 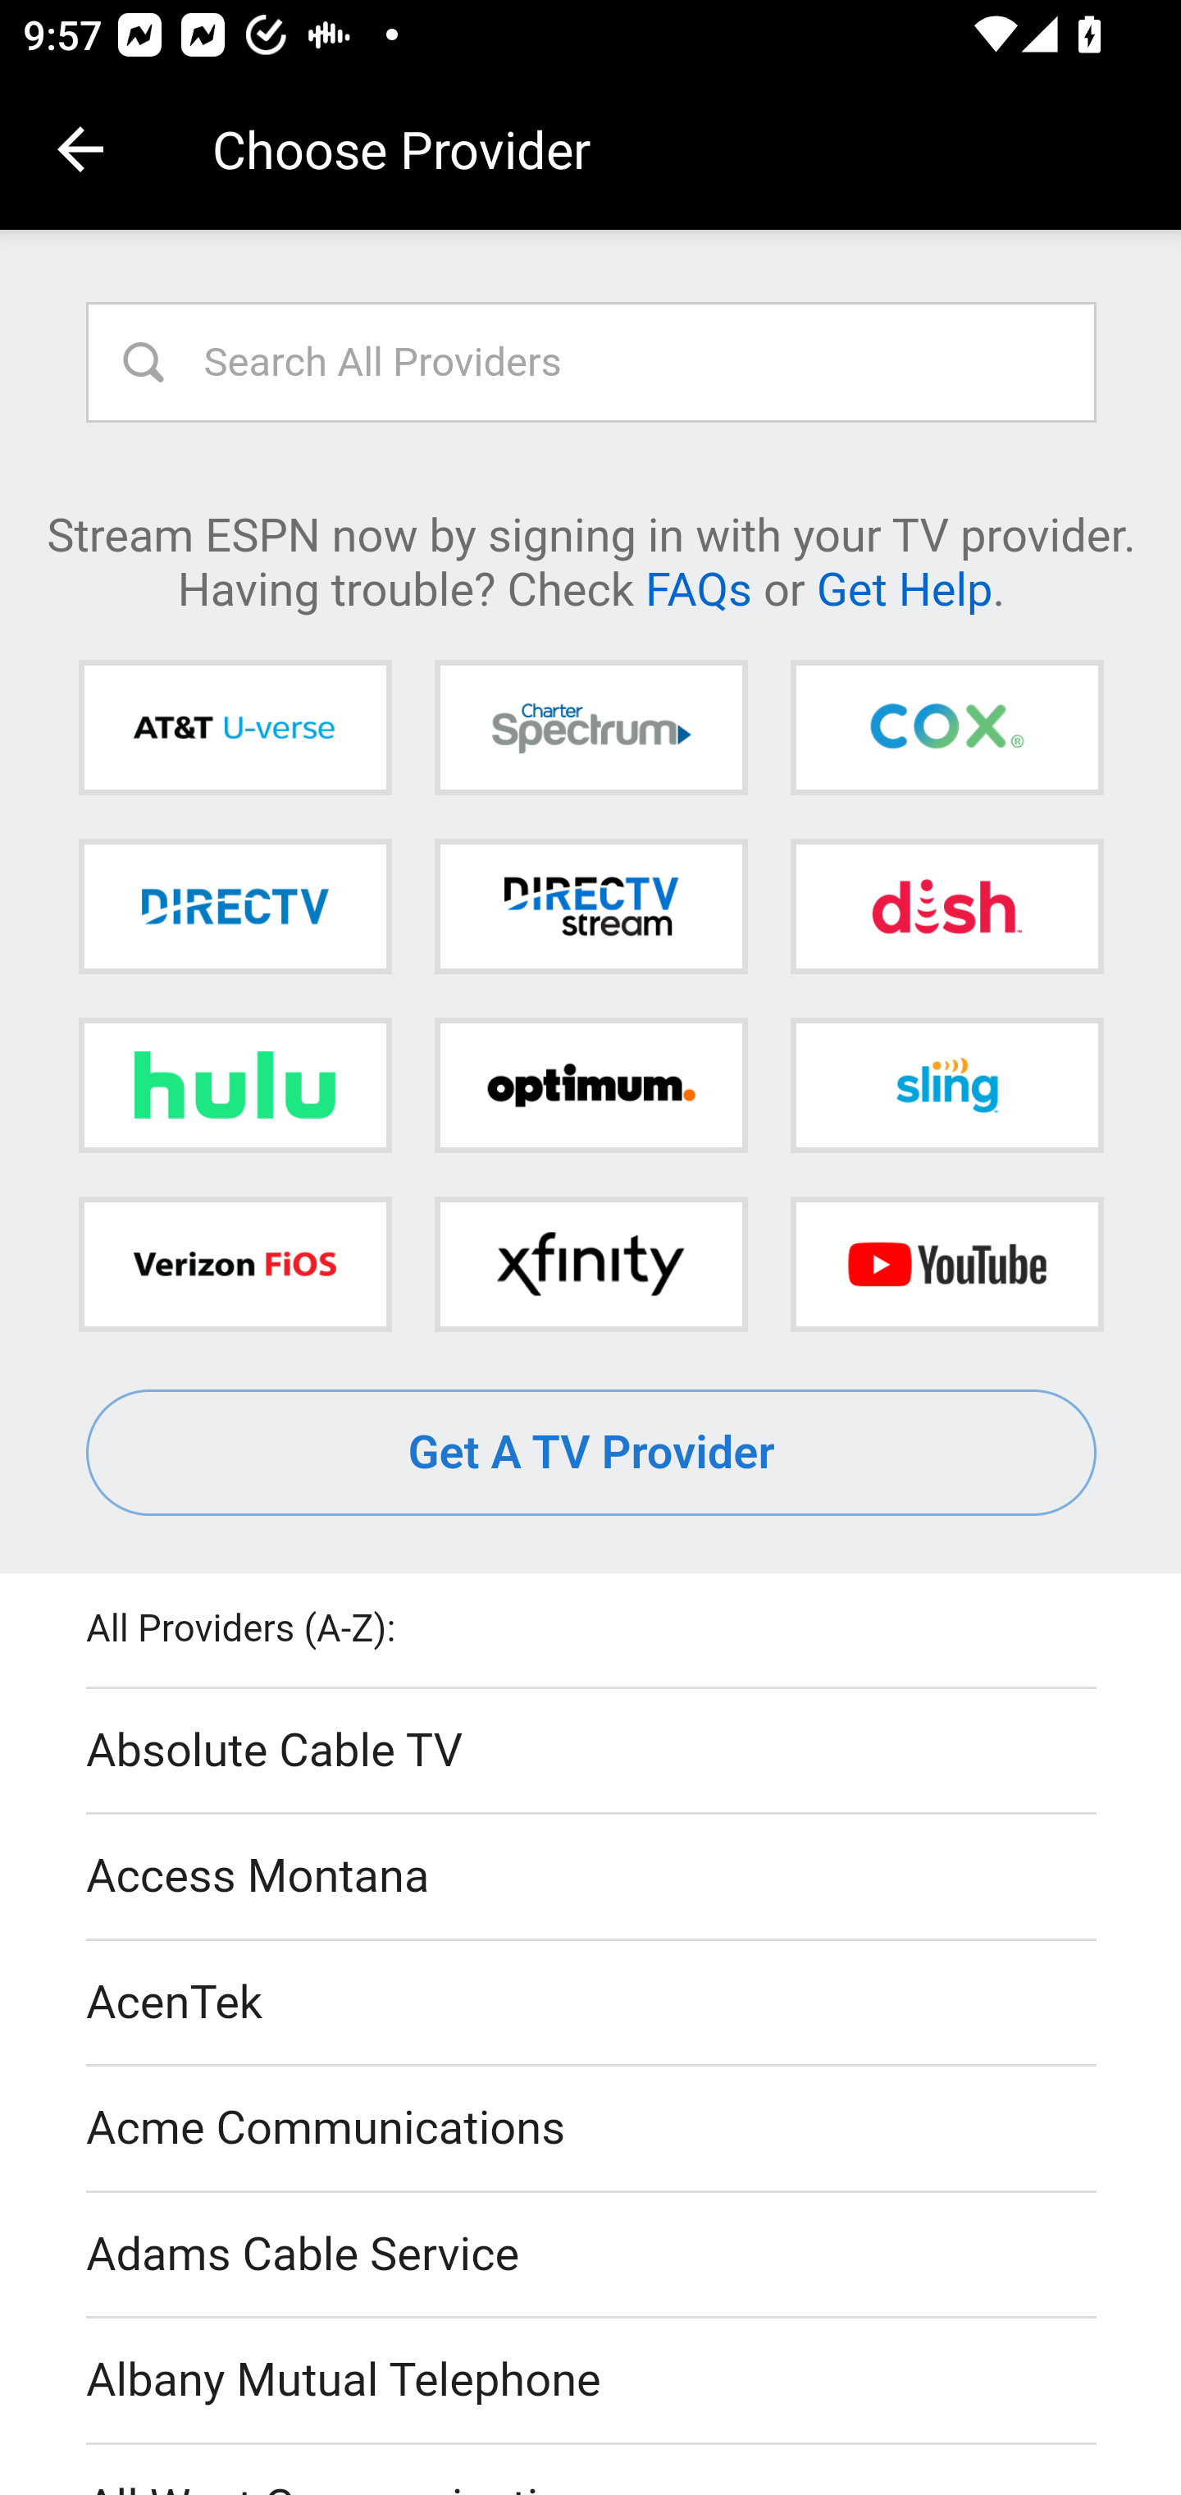 What do you see at coordinates (946, 1264) in the screenshot?
I see `YouTube TV` at bounding box center [946, 1264].